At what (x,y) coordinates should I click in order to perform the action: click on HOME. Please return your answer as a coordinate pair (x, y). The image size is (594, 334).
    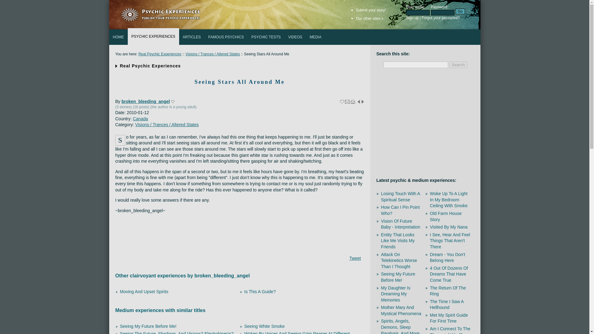
    Looking at the image, I should click on (118, 37).